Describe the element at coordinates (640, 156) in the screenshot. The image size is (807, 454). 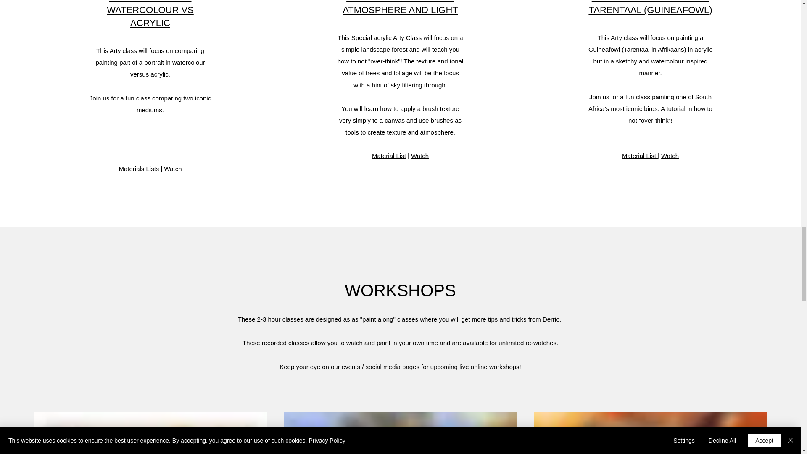
I see `Material List` at that location.